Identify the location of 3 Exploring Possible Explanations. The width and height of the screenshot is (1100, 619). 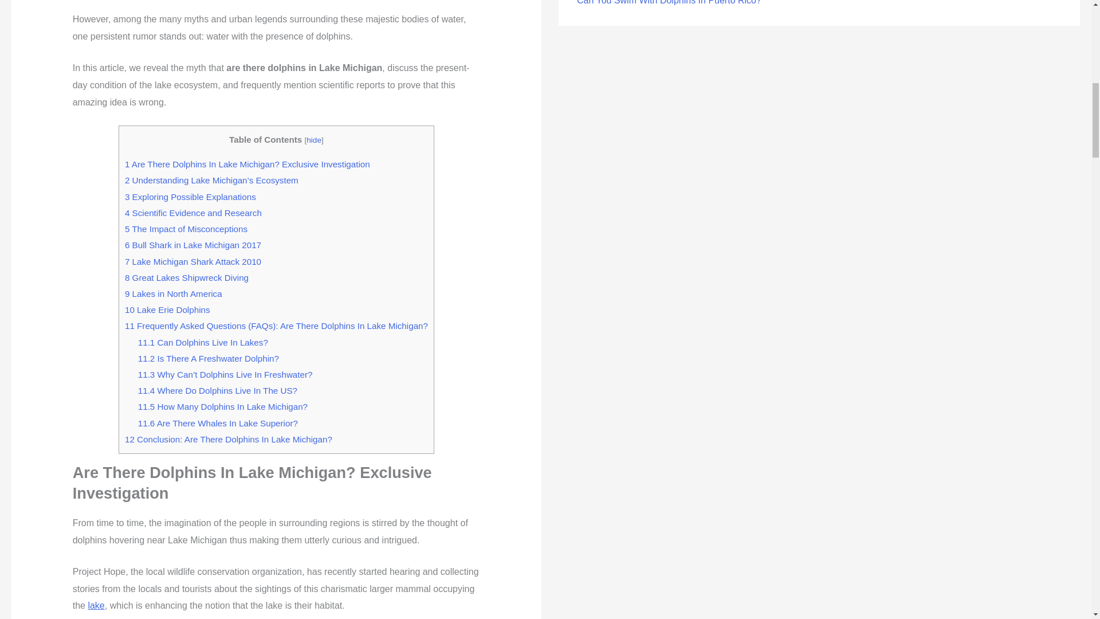
(190, 197).